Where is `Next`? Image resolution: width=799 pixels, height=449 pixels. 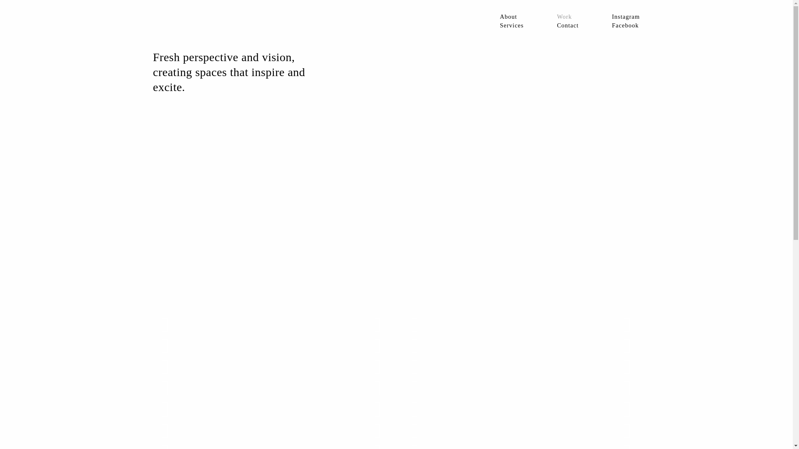
Next is located at coordinates (377, 410).